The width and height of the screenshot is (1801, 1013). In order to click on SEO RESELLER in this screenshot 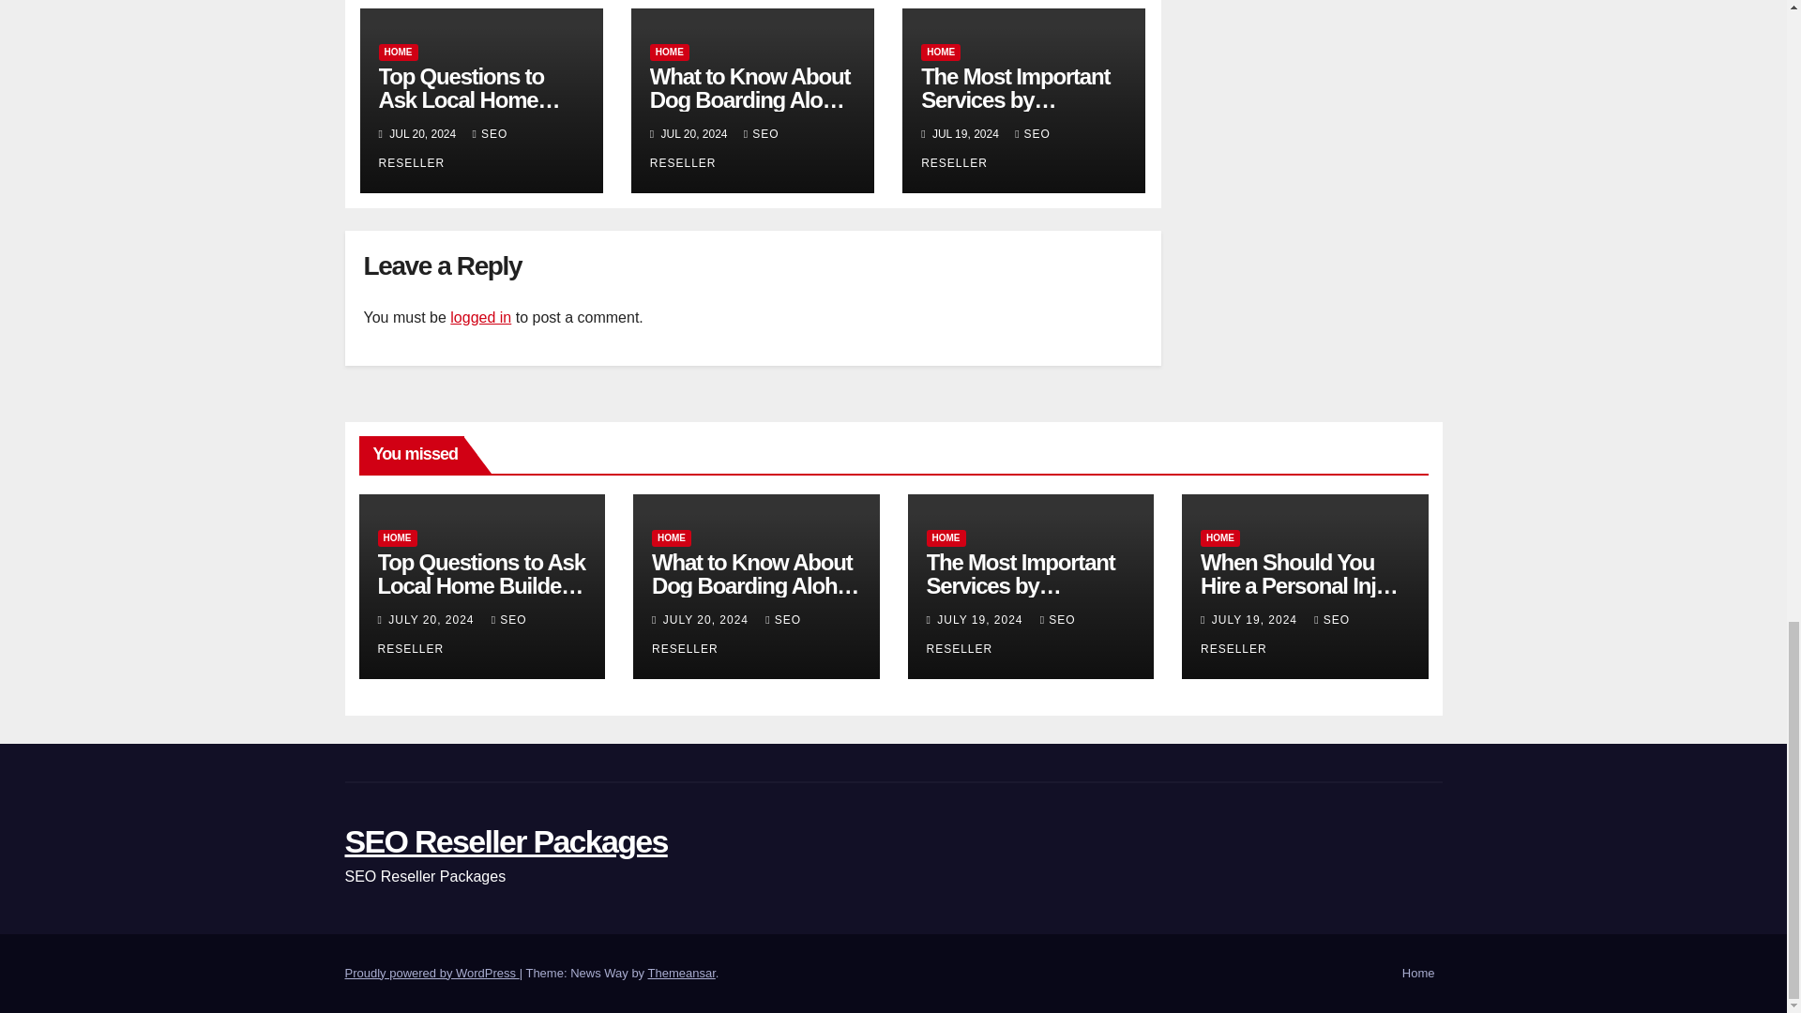, I will do `click(715, 148)`.